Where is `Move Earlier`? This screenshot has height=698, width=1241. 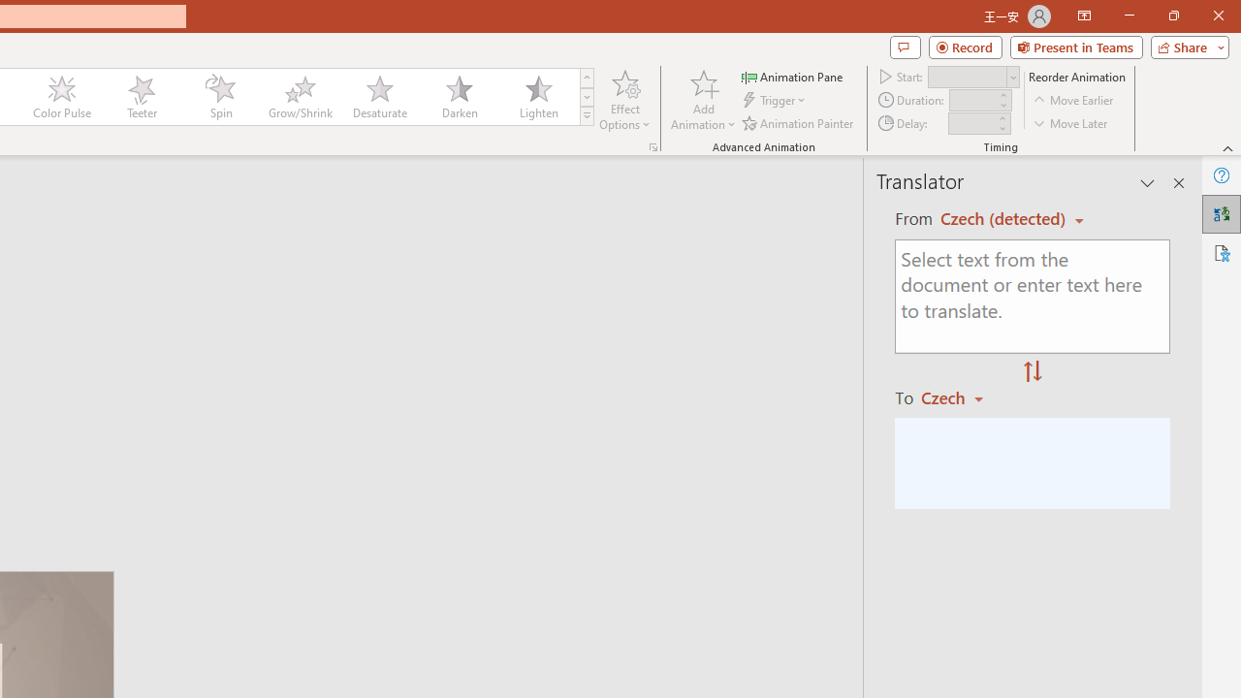
Move Earlier is located at coordinates (1074, 101).